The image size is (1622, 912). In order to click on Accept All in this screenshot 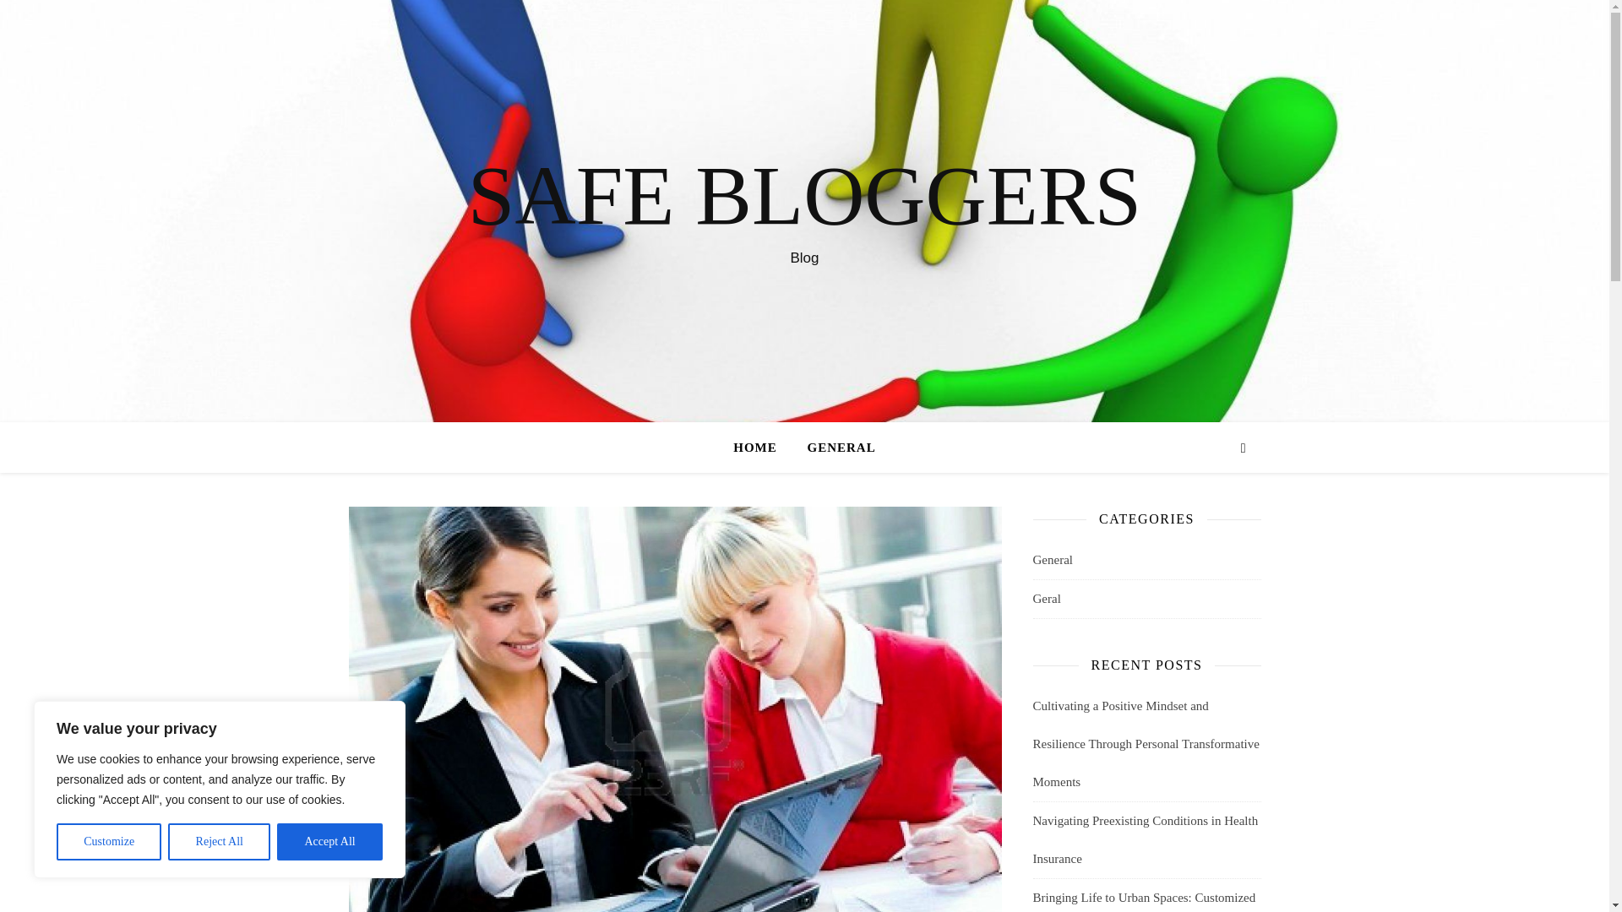, I will do `click(329, 842)`.